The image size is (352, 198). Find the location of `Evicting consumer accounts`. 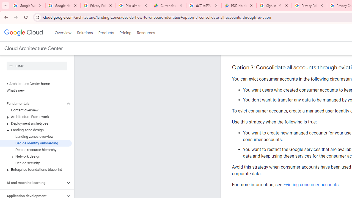

Evicting consumer accounts is located at coordinates (311, 185).